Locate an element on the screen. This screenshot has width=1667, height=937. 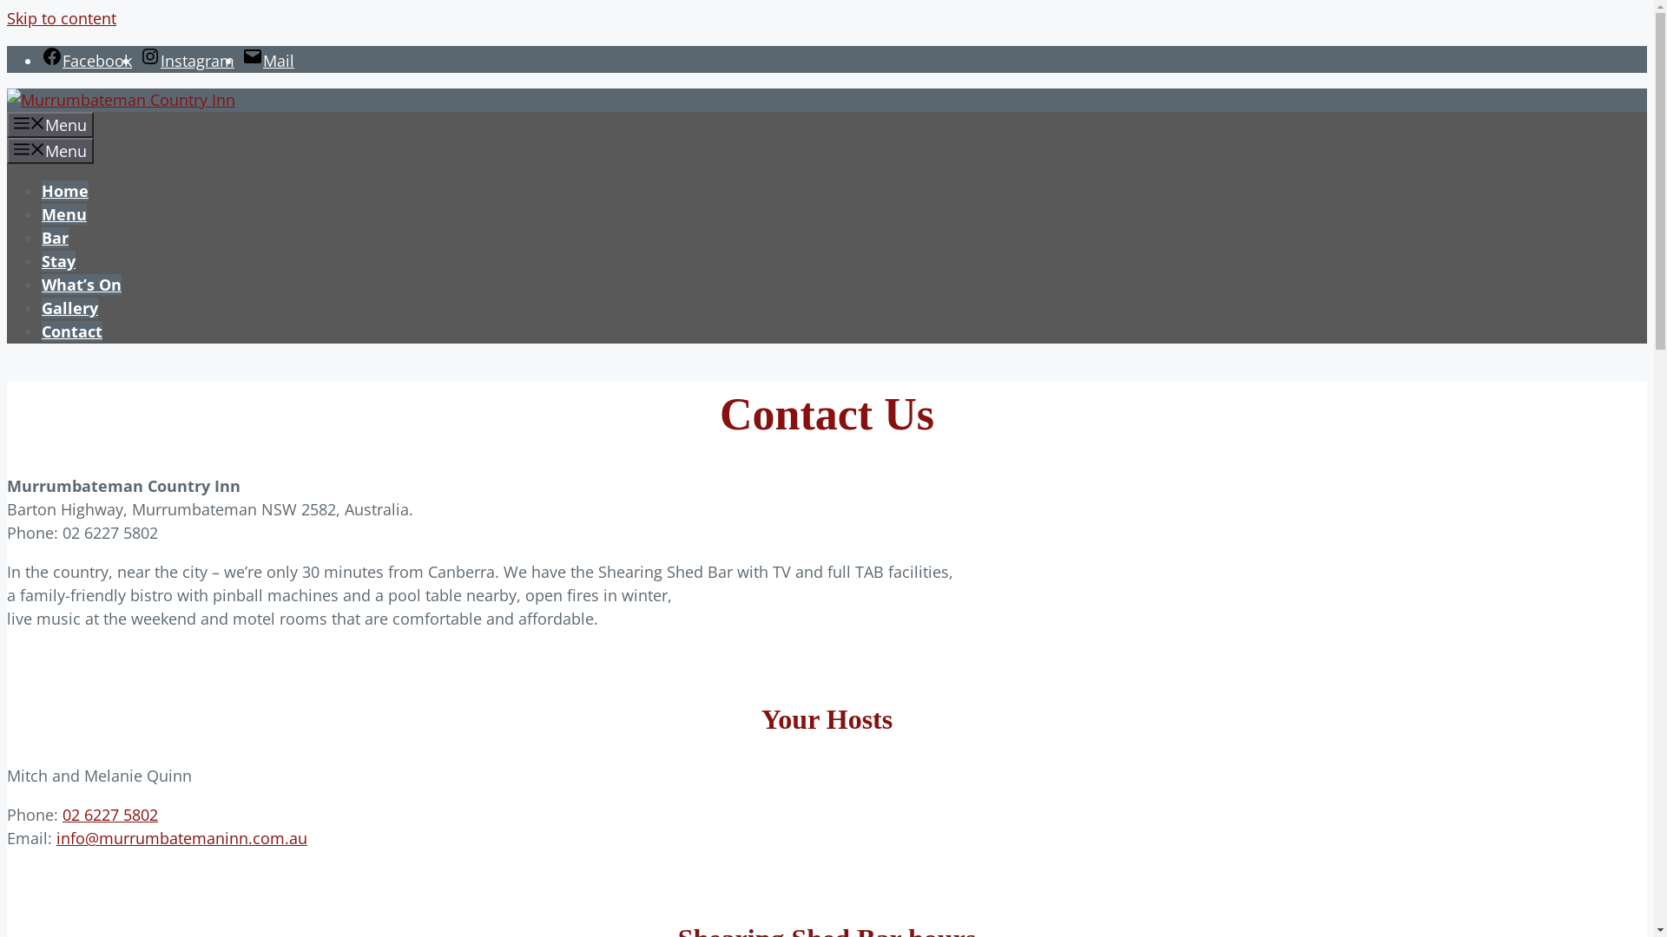
Bar is located at coordinates (56, 238).